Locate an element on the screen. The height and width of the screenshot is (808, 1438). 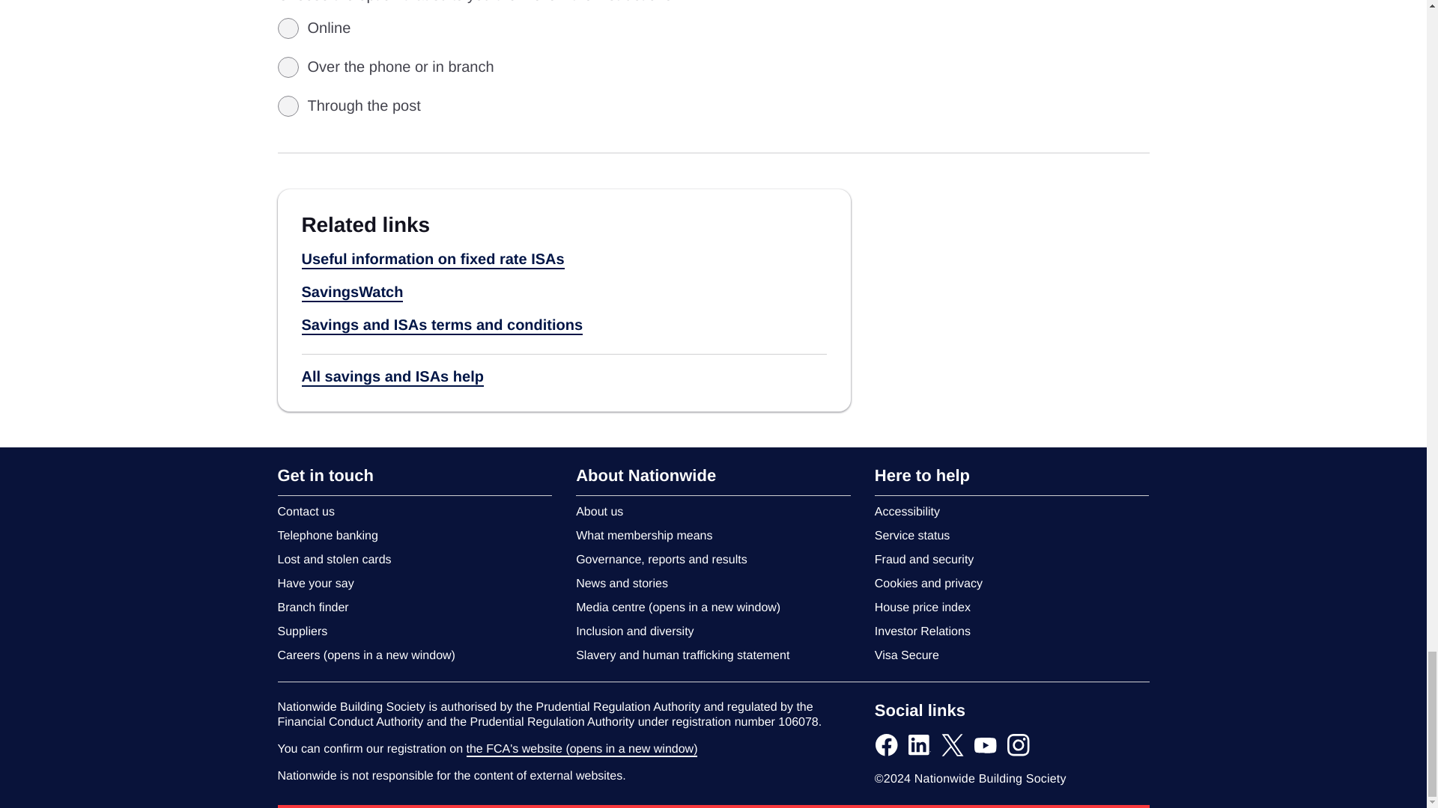
Telephone banking is located at coordinates (327, 536).